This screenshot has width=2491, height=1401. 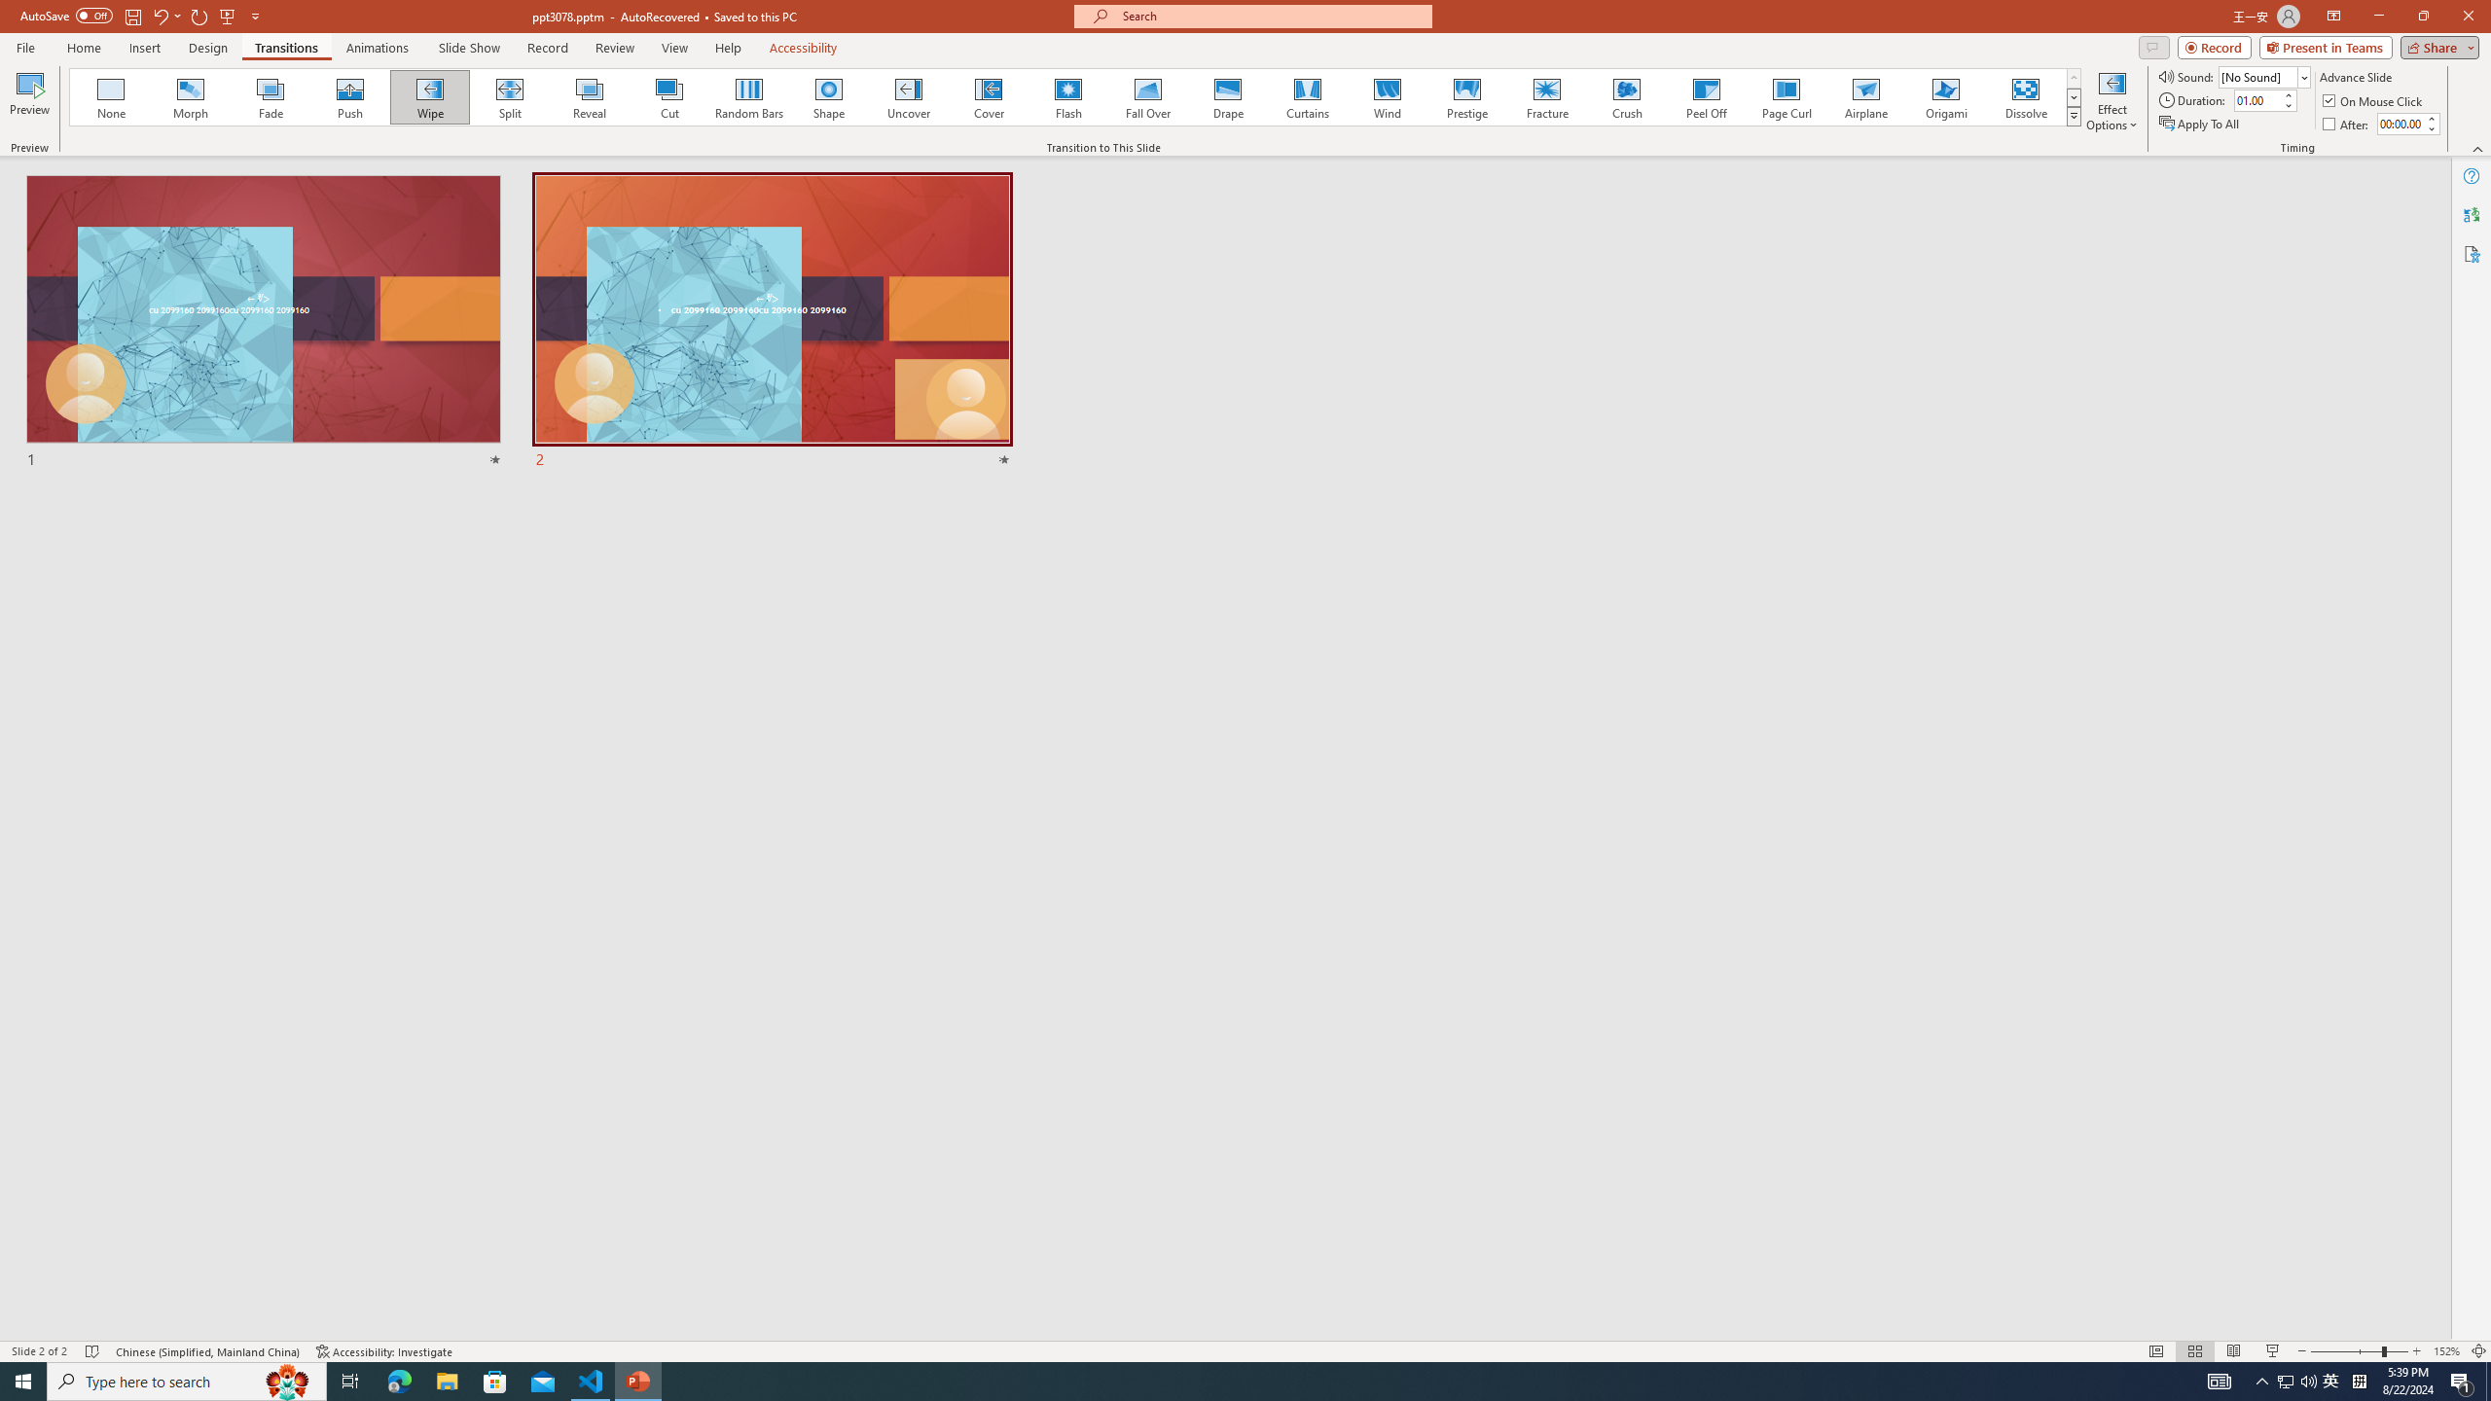 I want to click on Fall Over, so click(x=1148, y=97).